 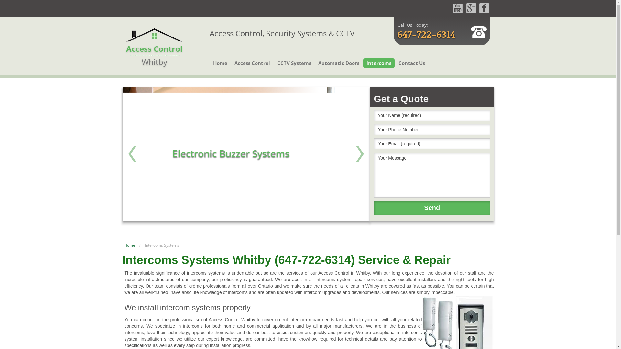 I want to click on Home, so click(x=220, y=63).